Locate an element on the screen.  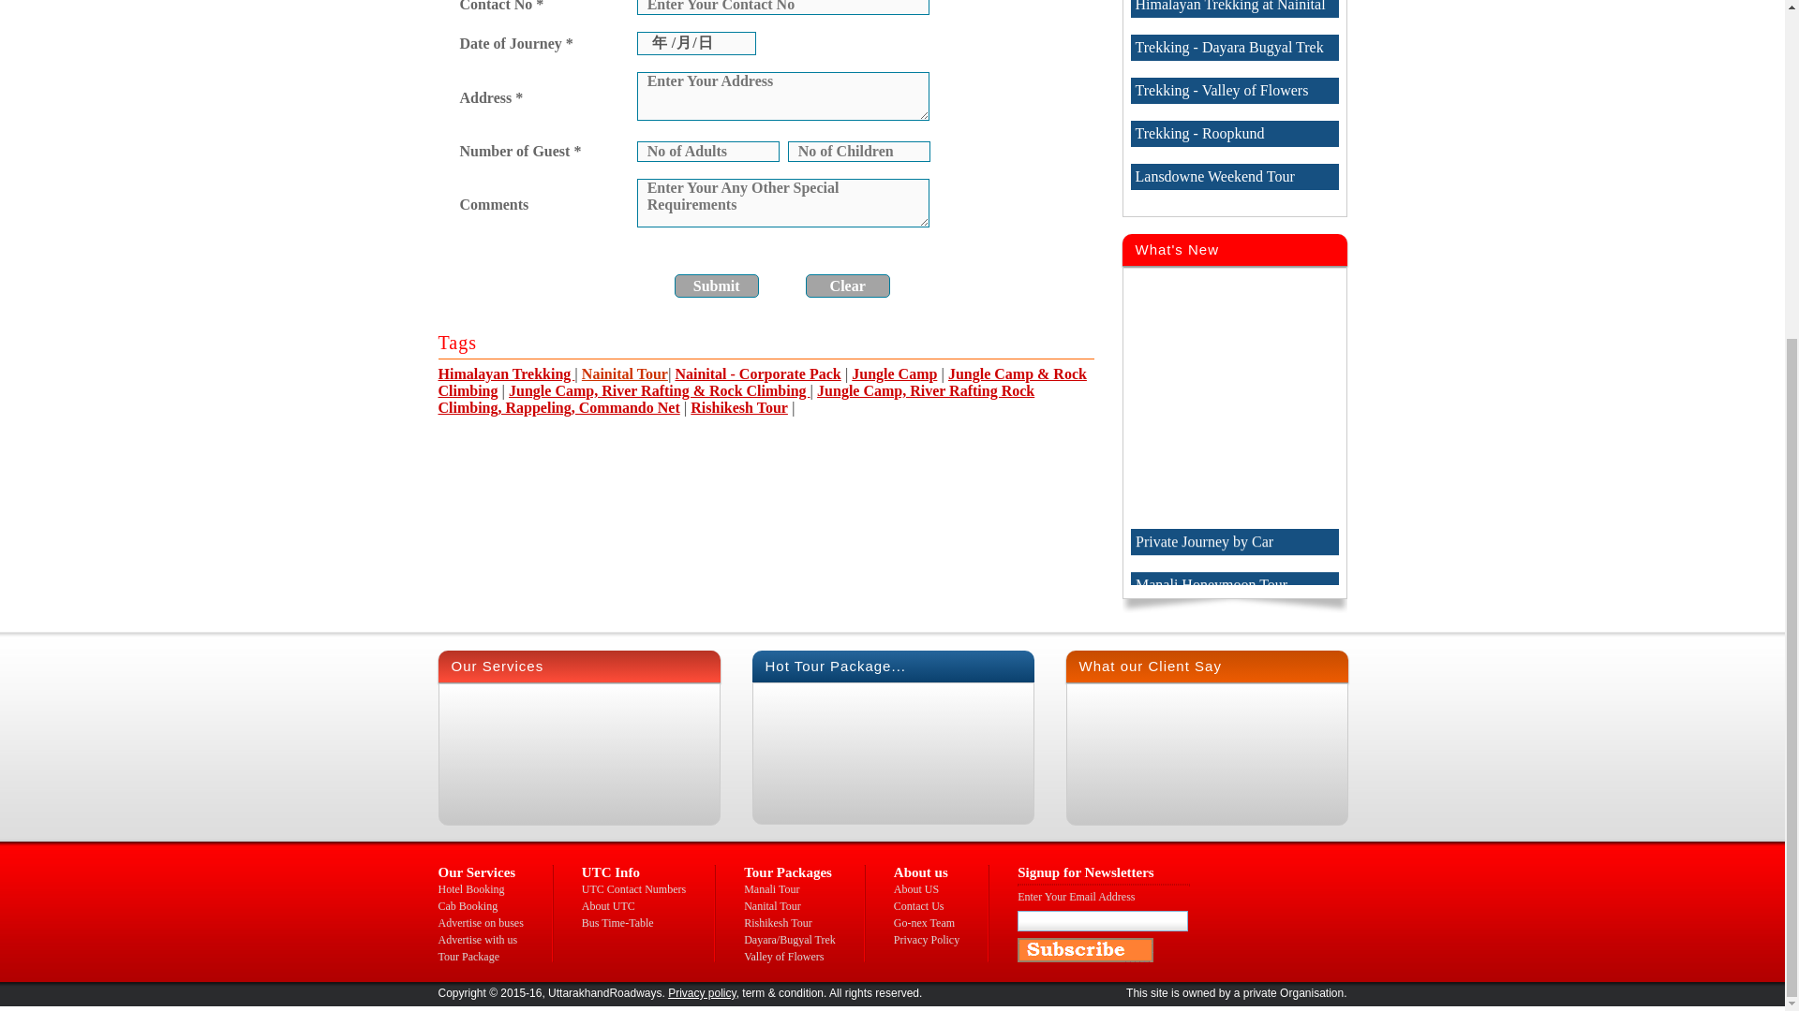
Manali Honeymoon Tour package is located at coordinates (1233, 633).